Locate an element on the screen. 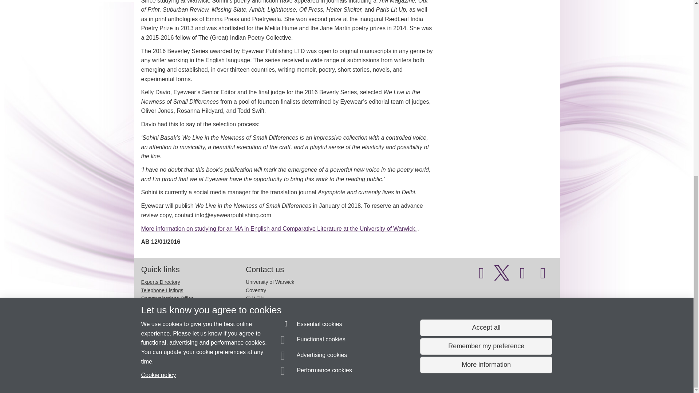  Essential cookies are always on is located at coordinates (312, 8).